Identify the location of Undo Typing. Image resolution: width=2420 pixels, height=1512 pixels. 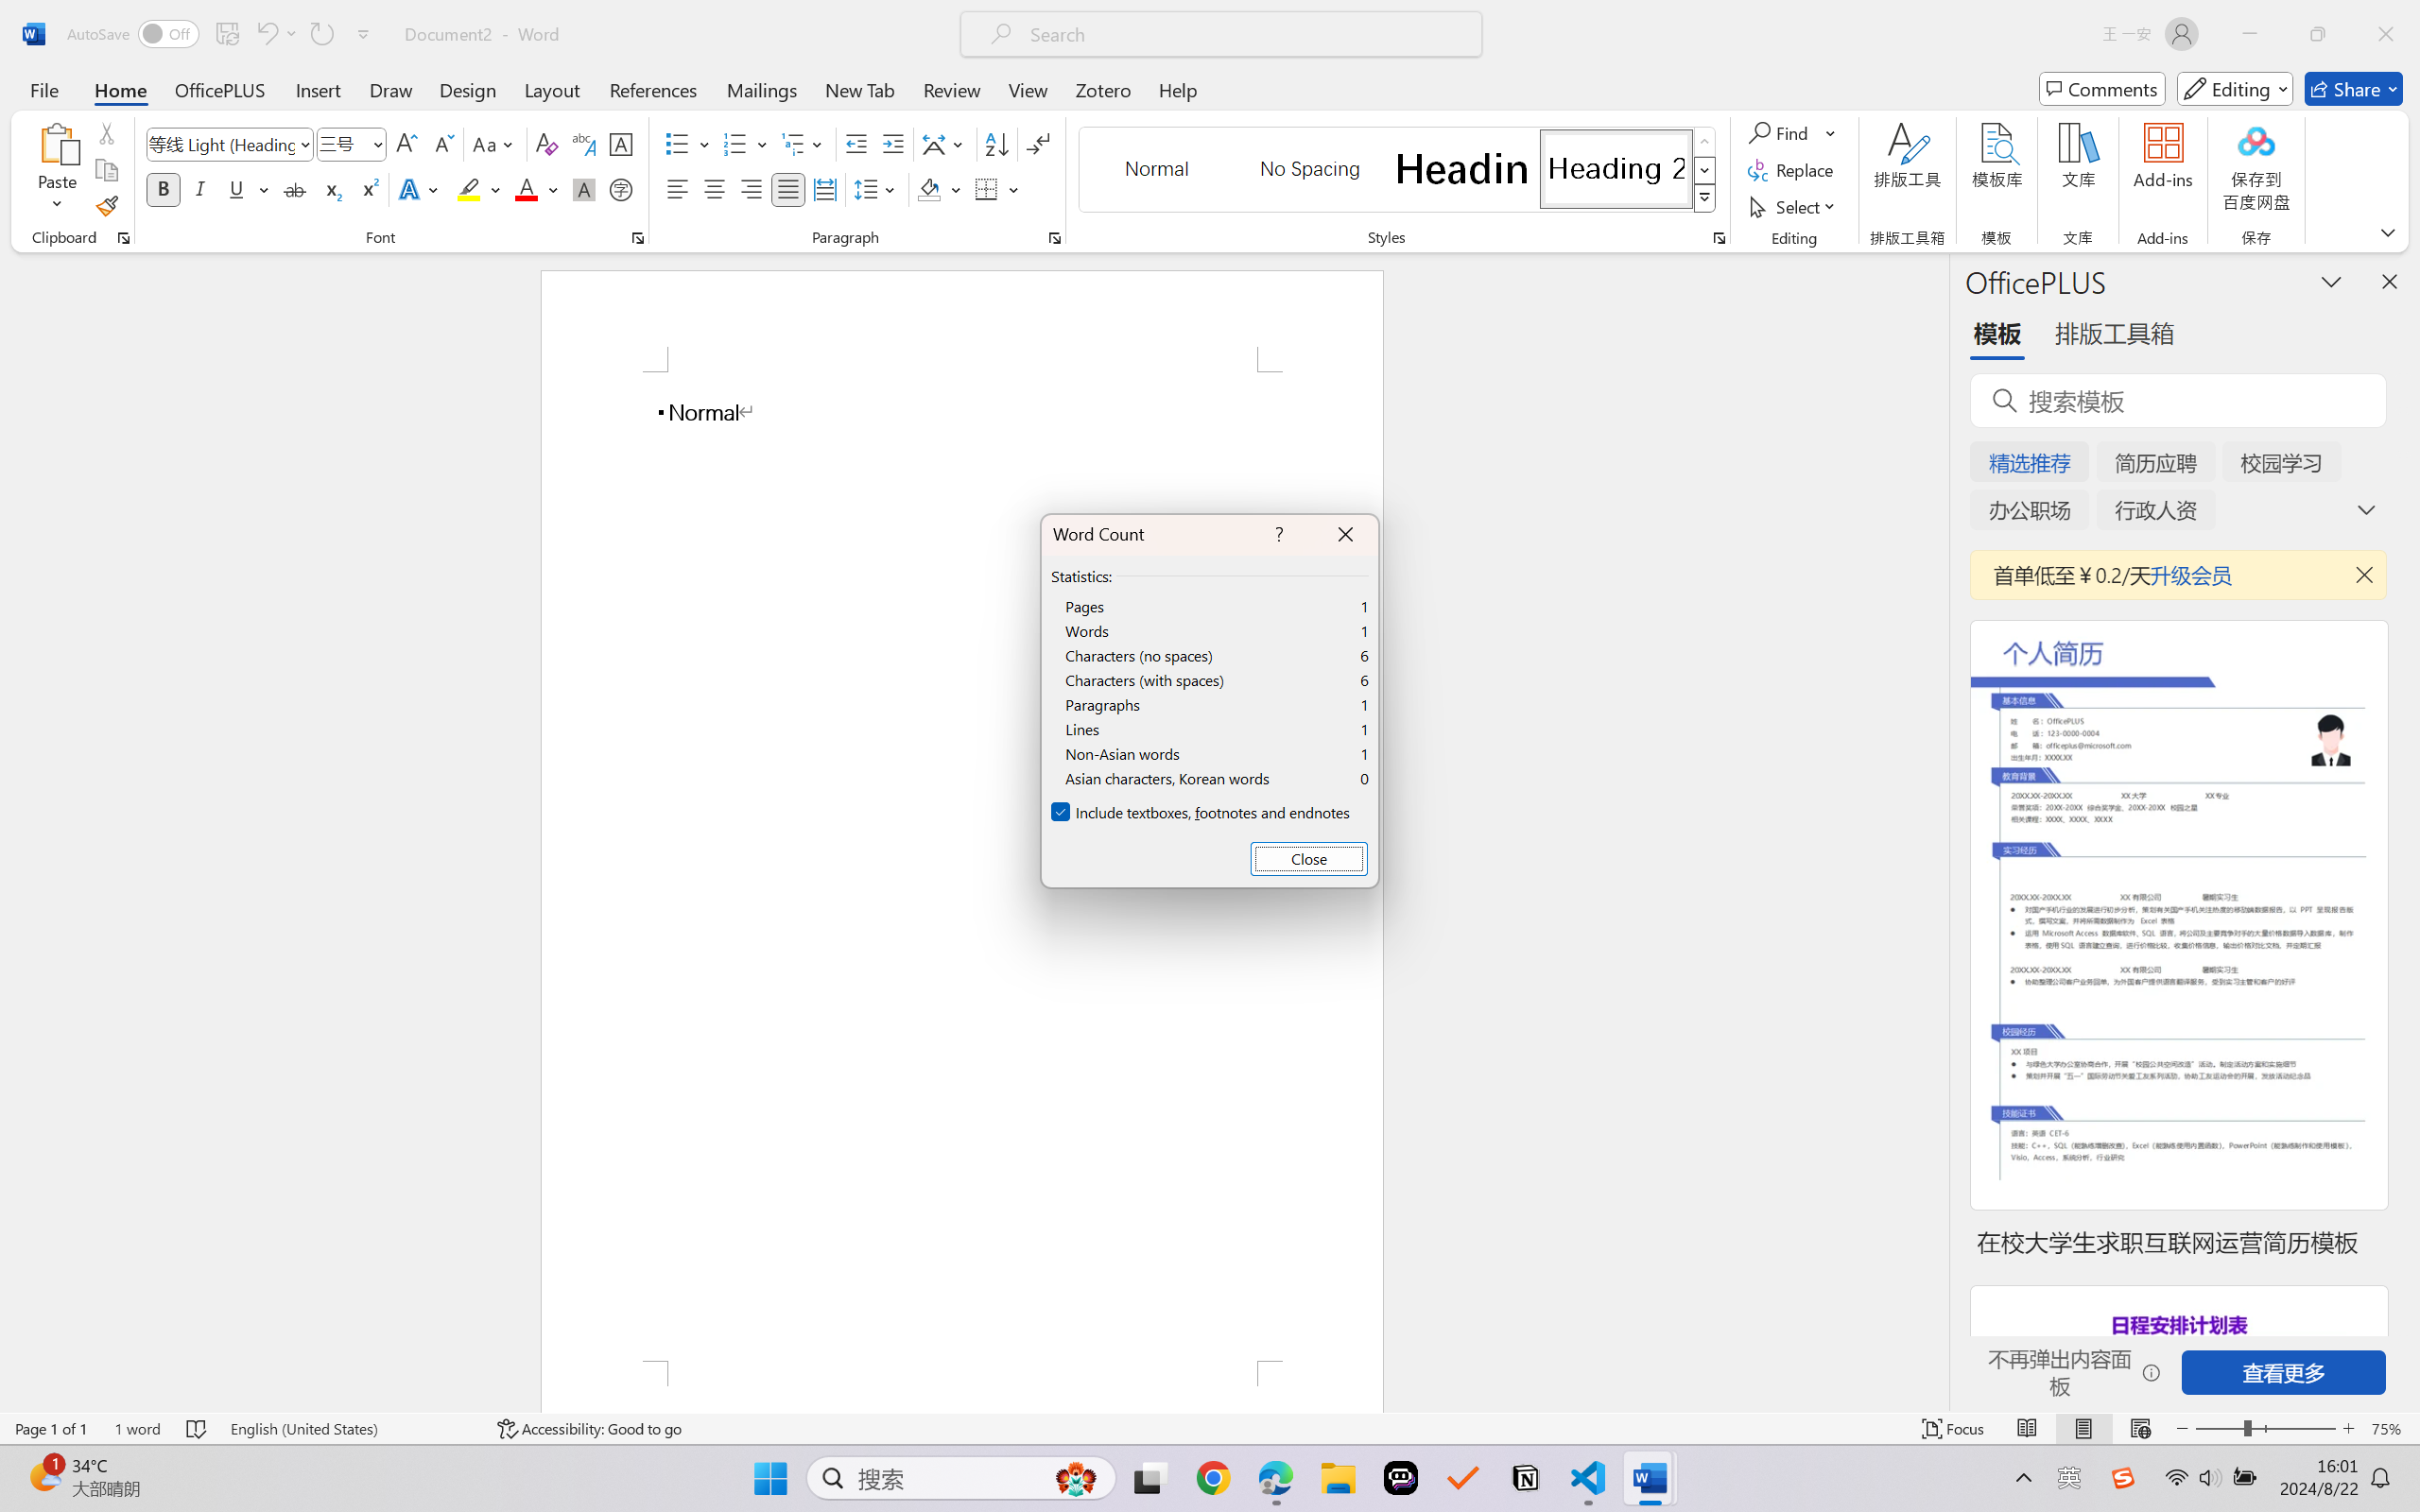
(266, 34).